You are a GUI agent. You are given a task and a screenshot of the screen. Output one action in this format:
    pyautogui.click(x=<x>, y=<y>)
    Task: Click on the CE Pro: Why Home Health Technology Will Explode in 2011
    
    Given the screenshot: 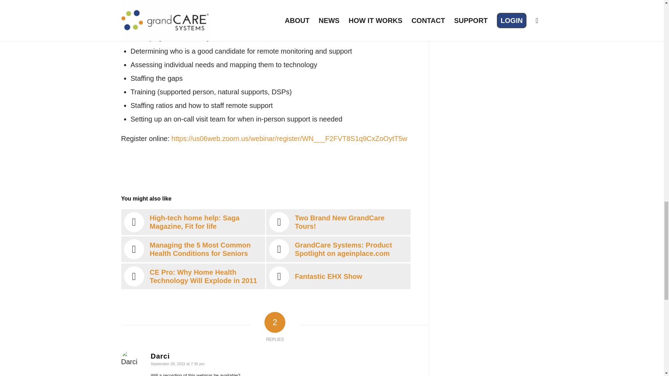 What is the action you would take?
    pyautogui.click(x=193, y=276)
    